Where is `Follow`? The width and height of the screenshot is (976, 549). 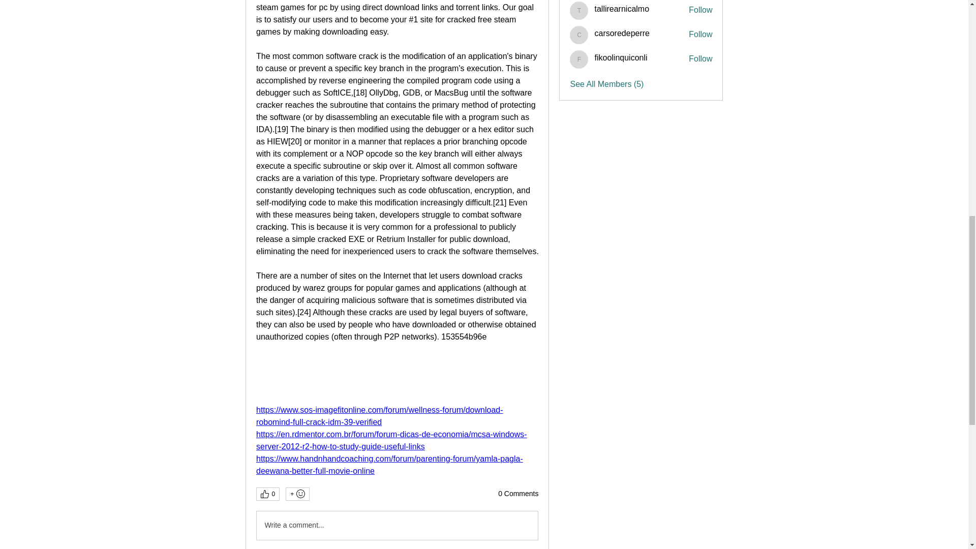
Follow is located at coordinates (700, 10).